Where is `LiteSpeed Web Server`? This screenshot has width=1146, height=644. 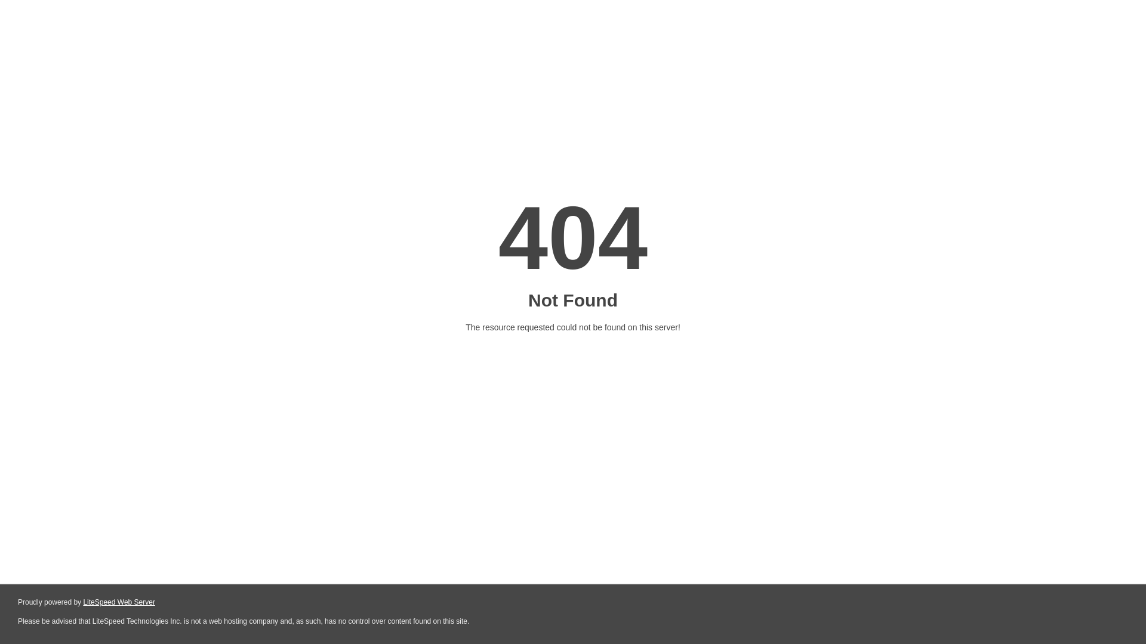
LiteSpeed Web Server is located at coordinates (119, 602).